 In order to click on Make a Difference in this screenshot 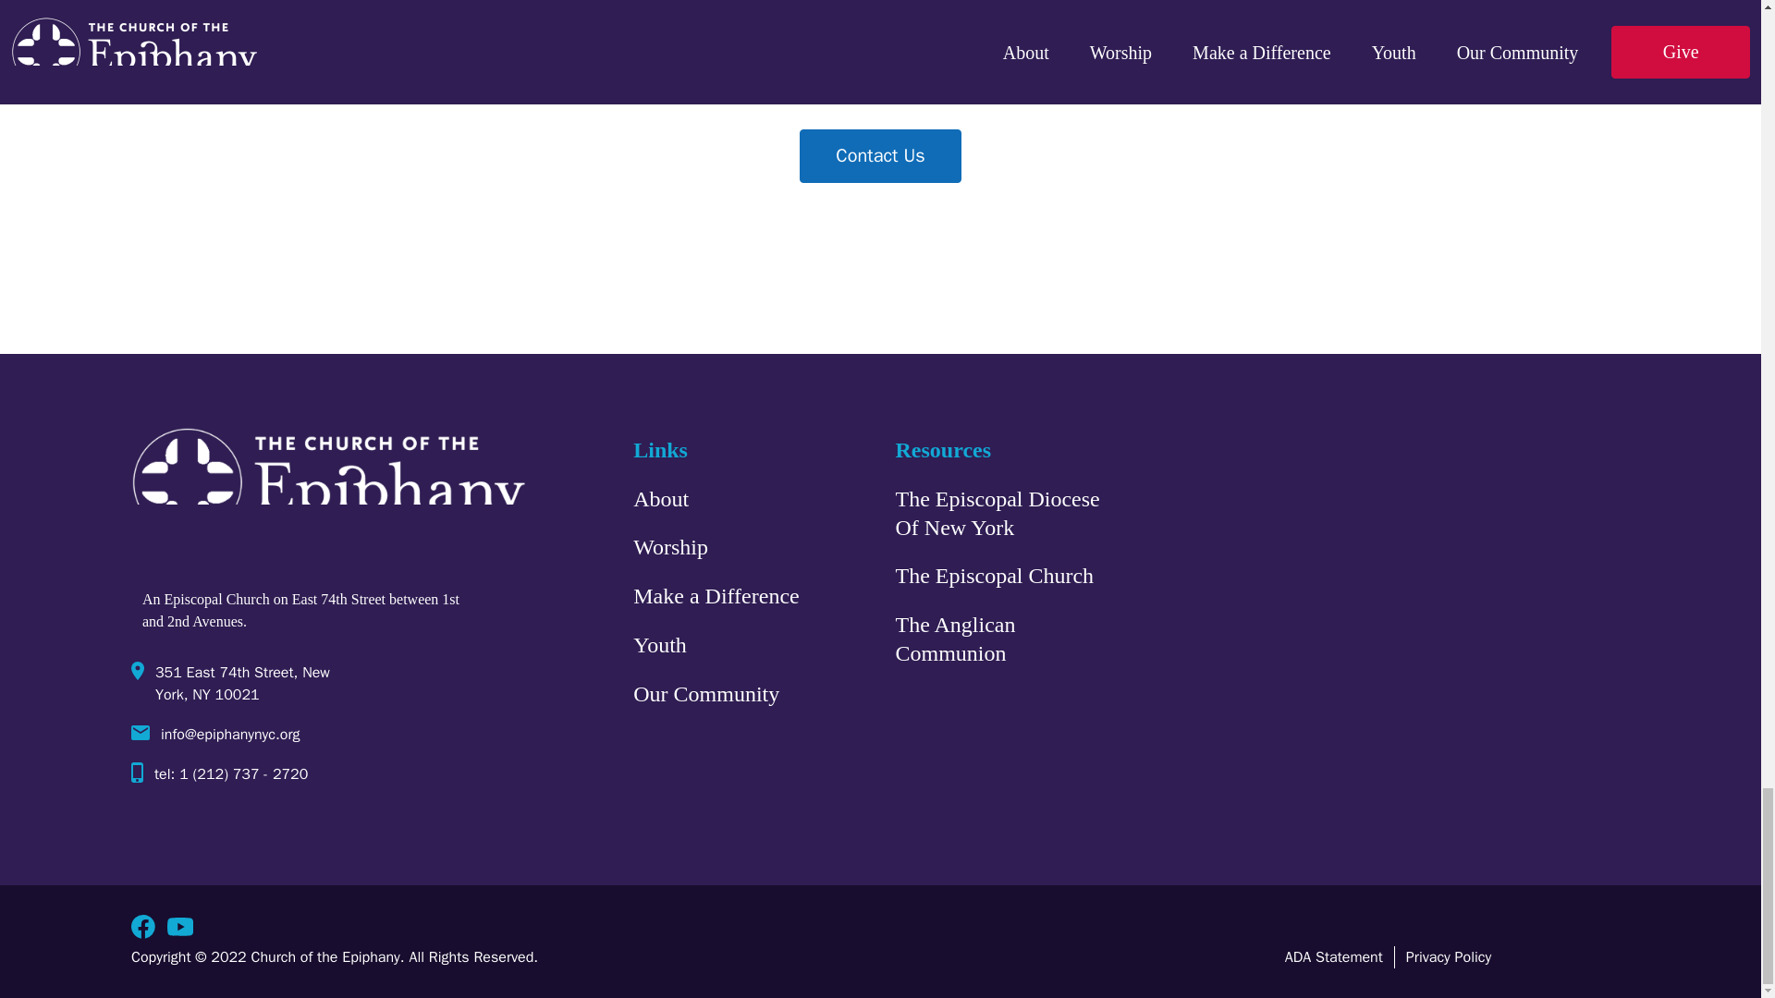, I will do `click(716, 597)`.